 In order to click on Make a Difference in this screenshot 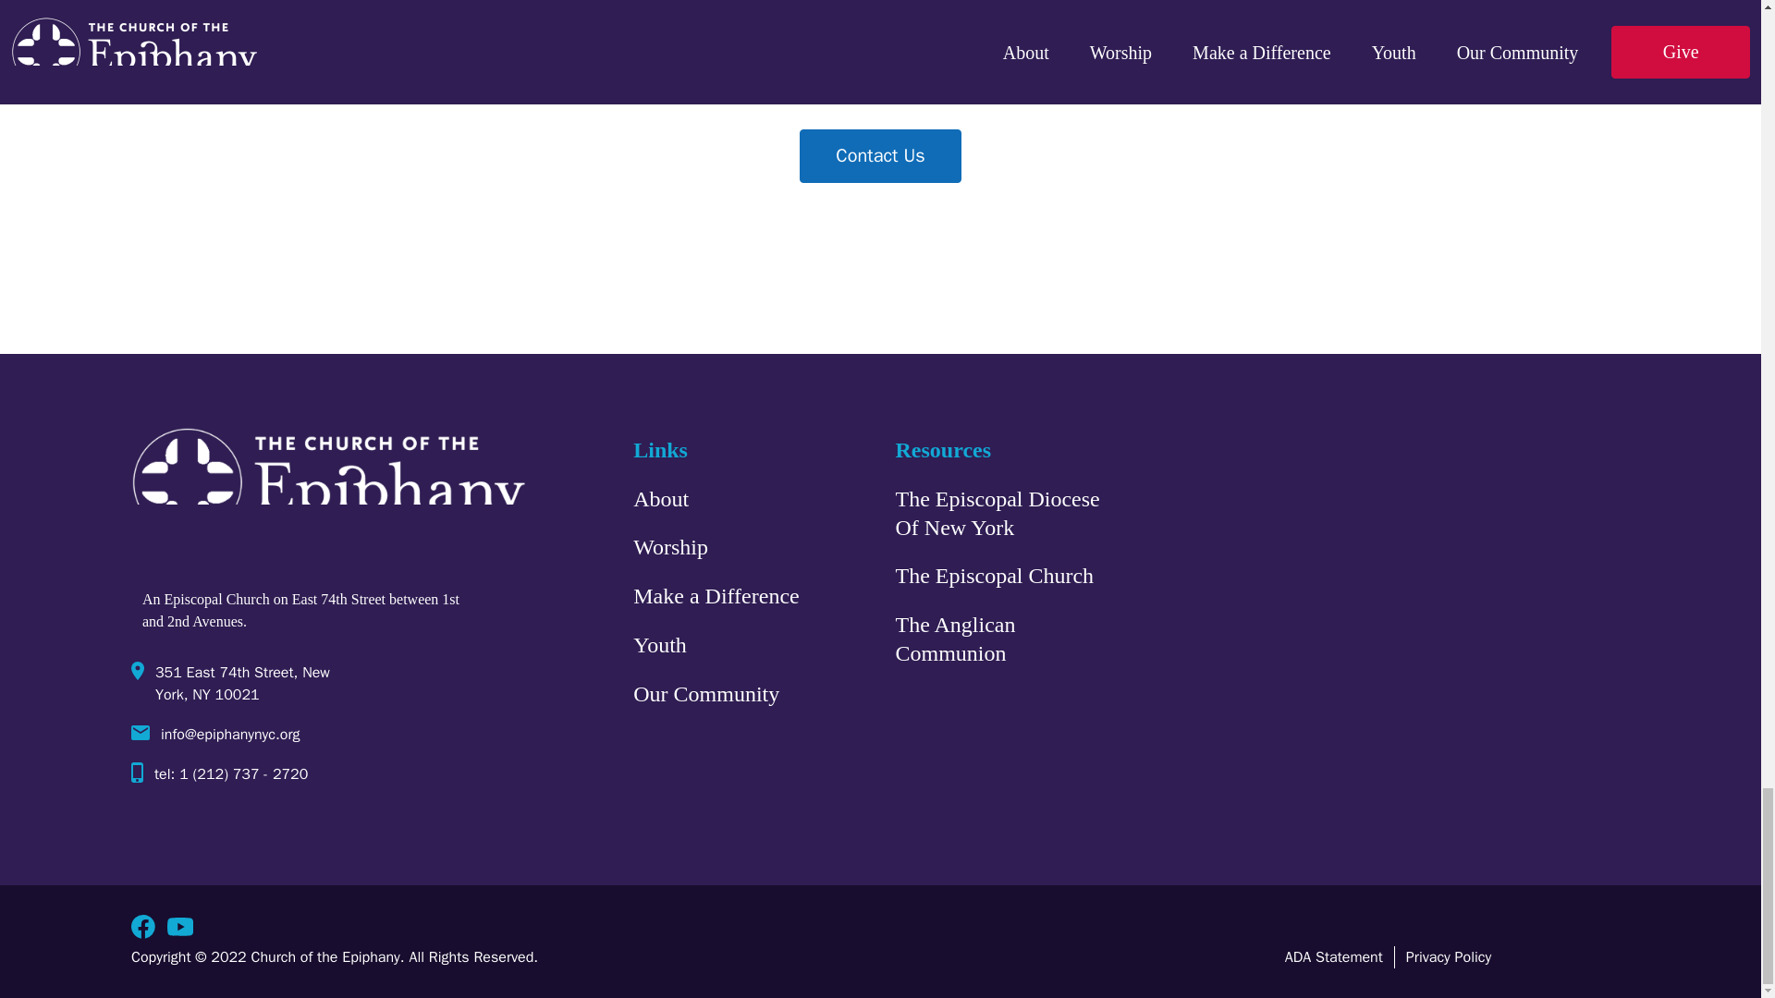, I will do `click(716, 597)`.